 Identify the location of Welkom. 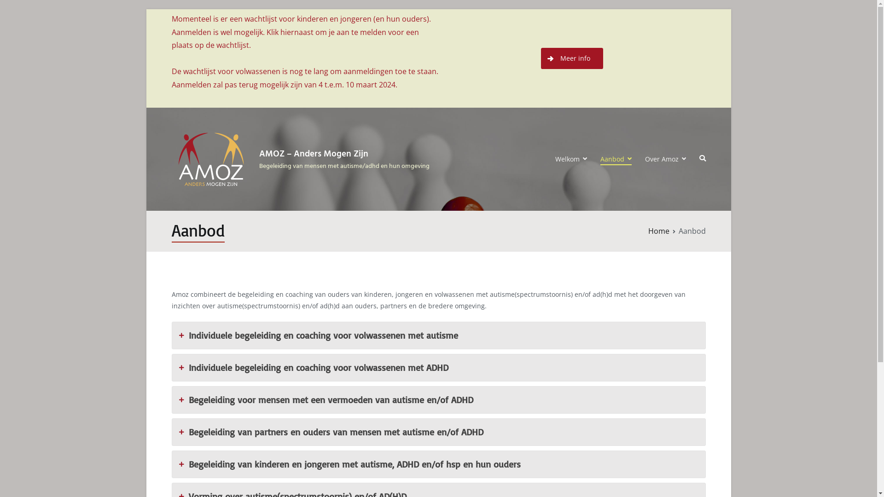
(571, 159).